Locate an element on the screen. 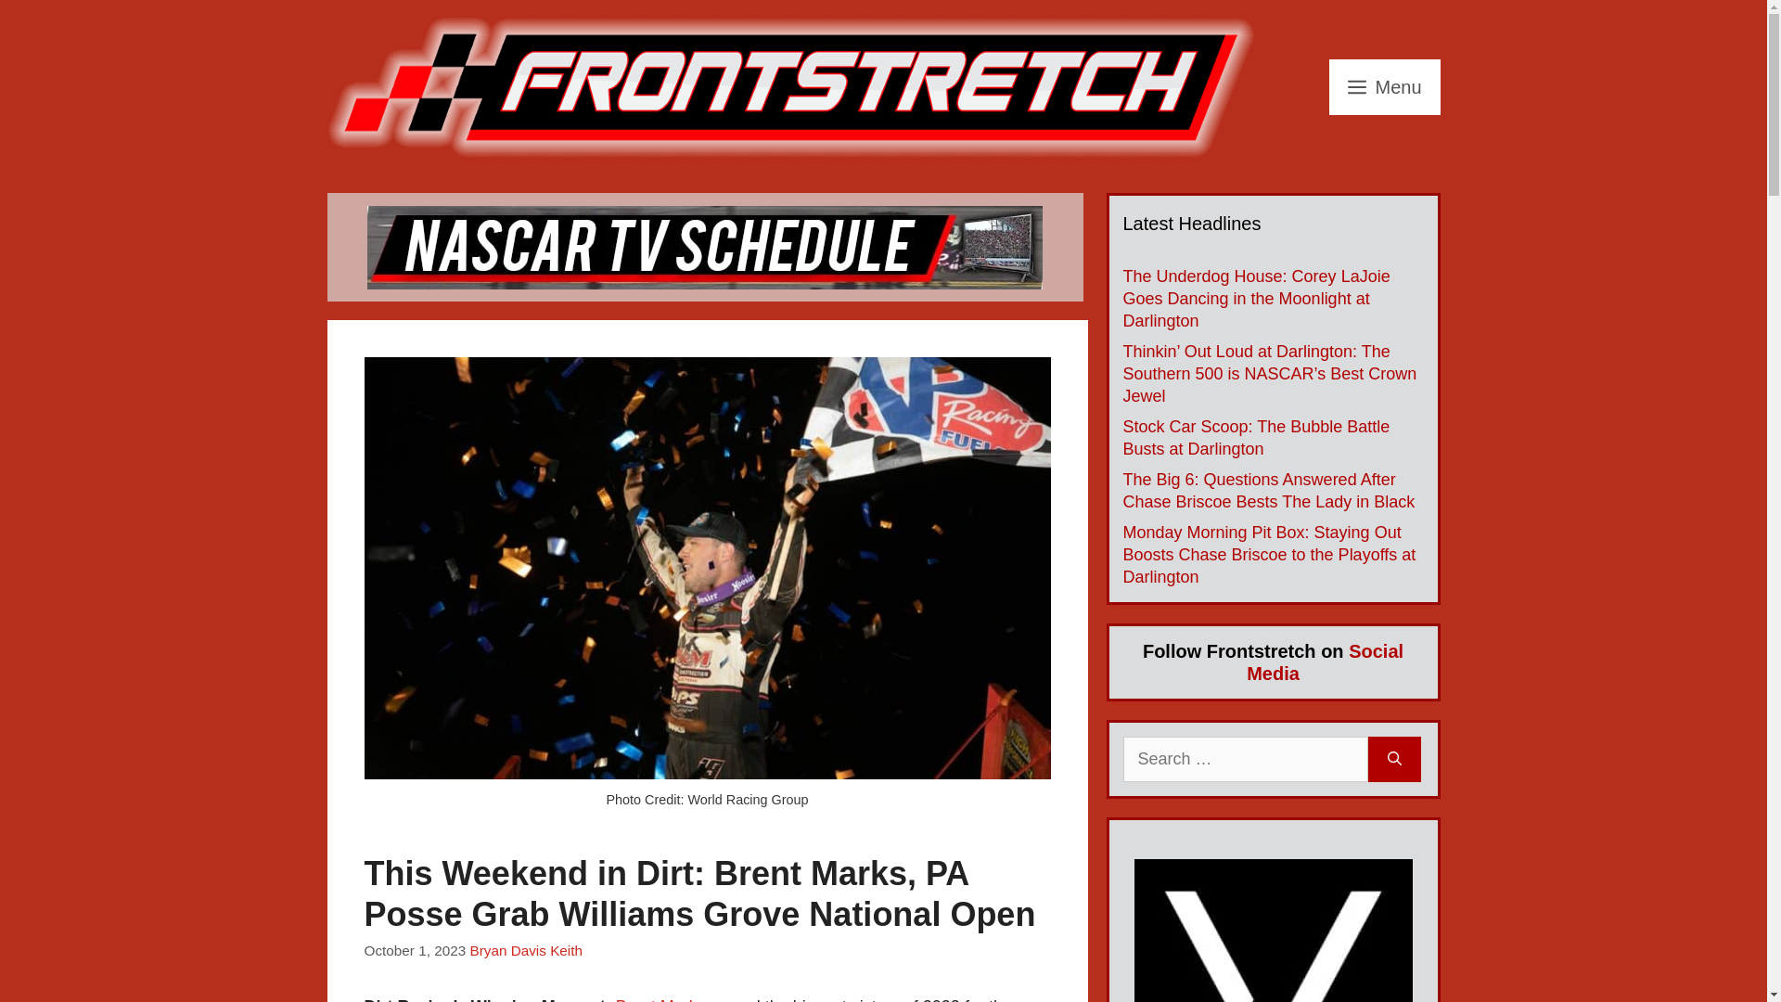  Brent Marks is located at coordinates (660, 999).